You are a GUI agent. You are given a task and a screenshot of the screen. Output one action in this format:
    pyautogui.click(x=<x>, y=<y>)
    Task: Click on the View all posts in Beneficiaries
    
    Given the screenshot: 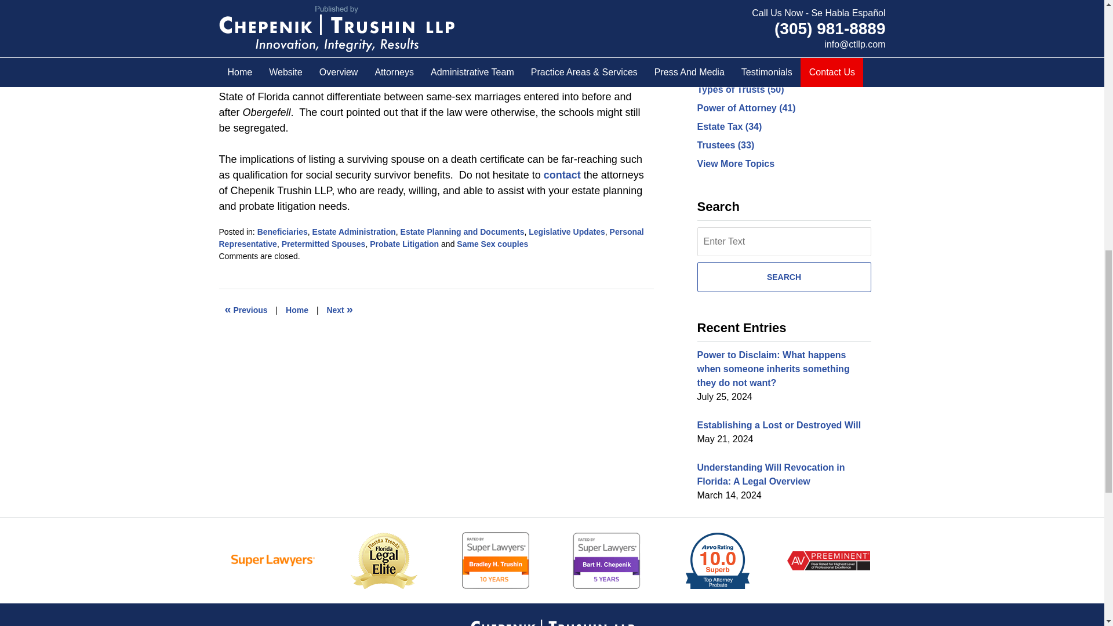 What is the action you would take?
    pyautogui.click(x=282, y=232)
    